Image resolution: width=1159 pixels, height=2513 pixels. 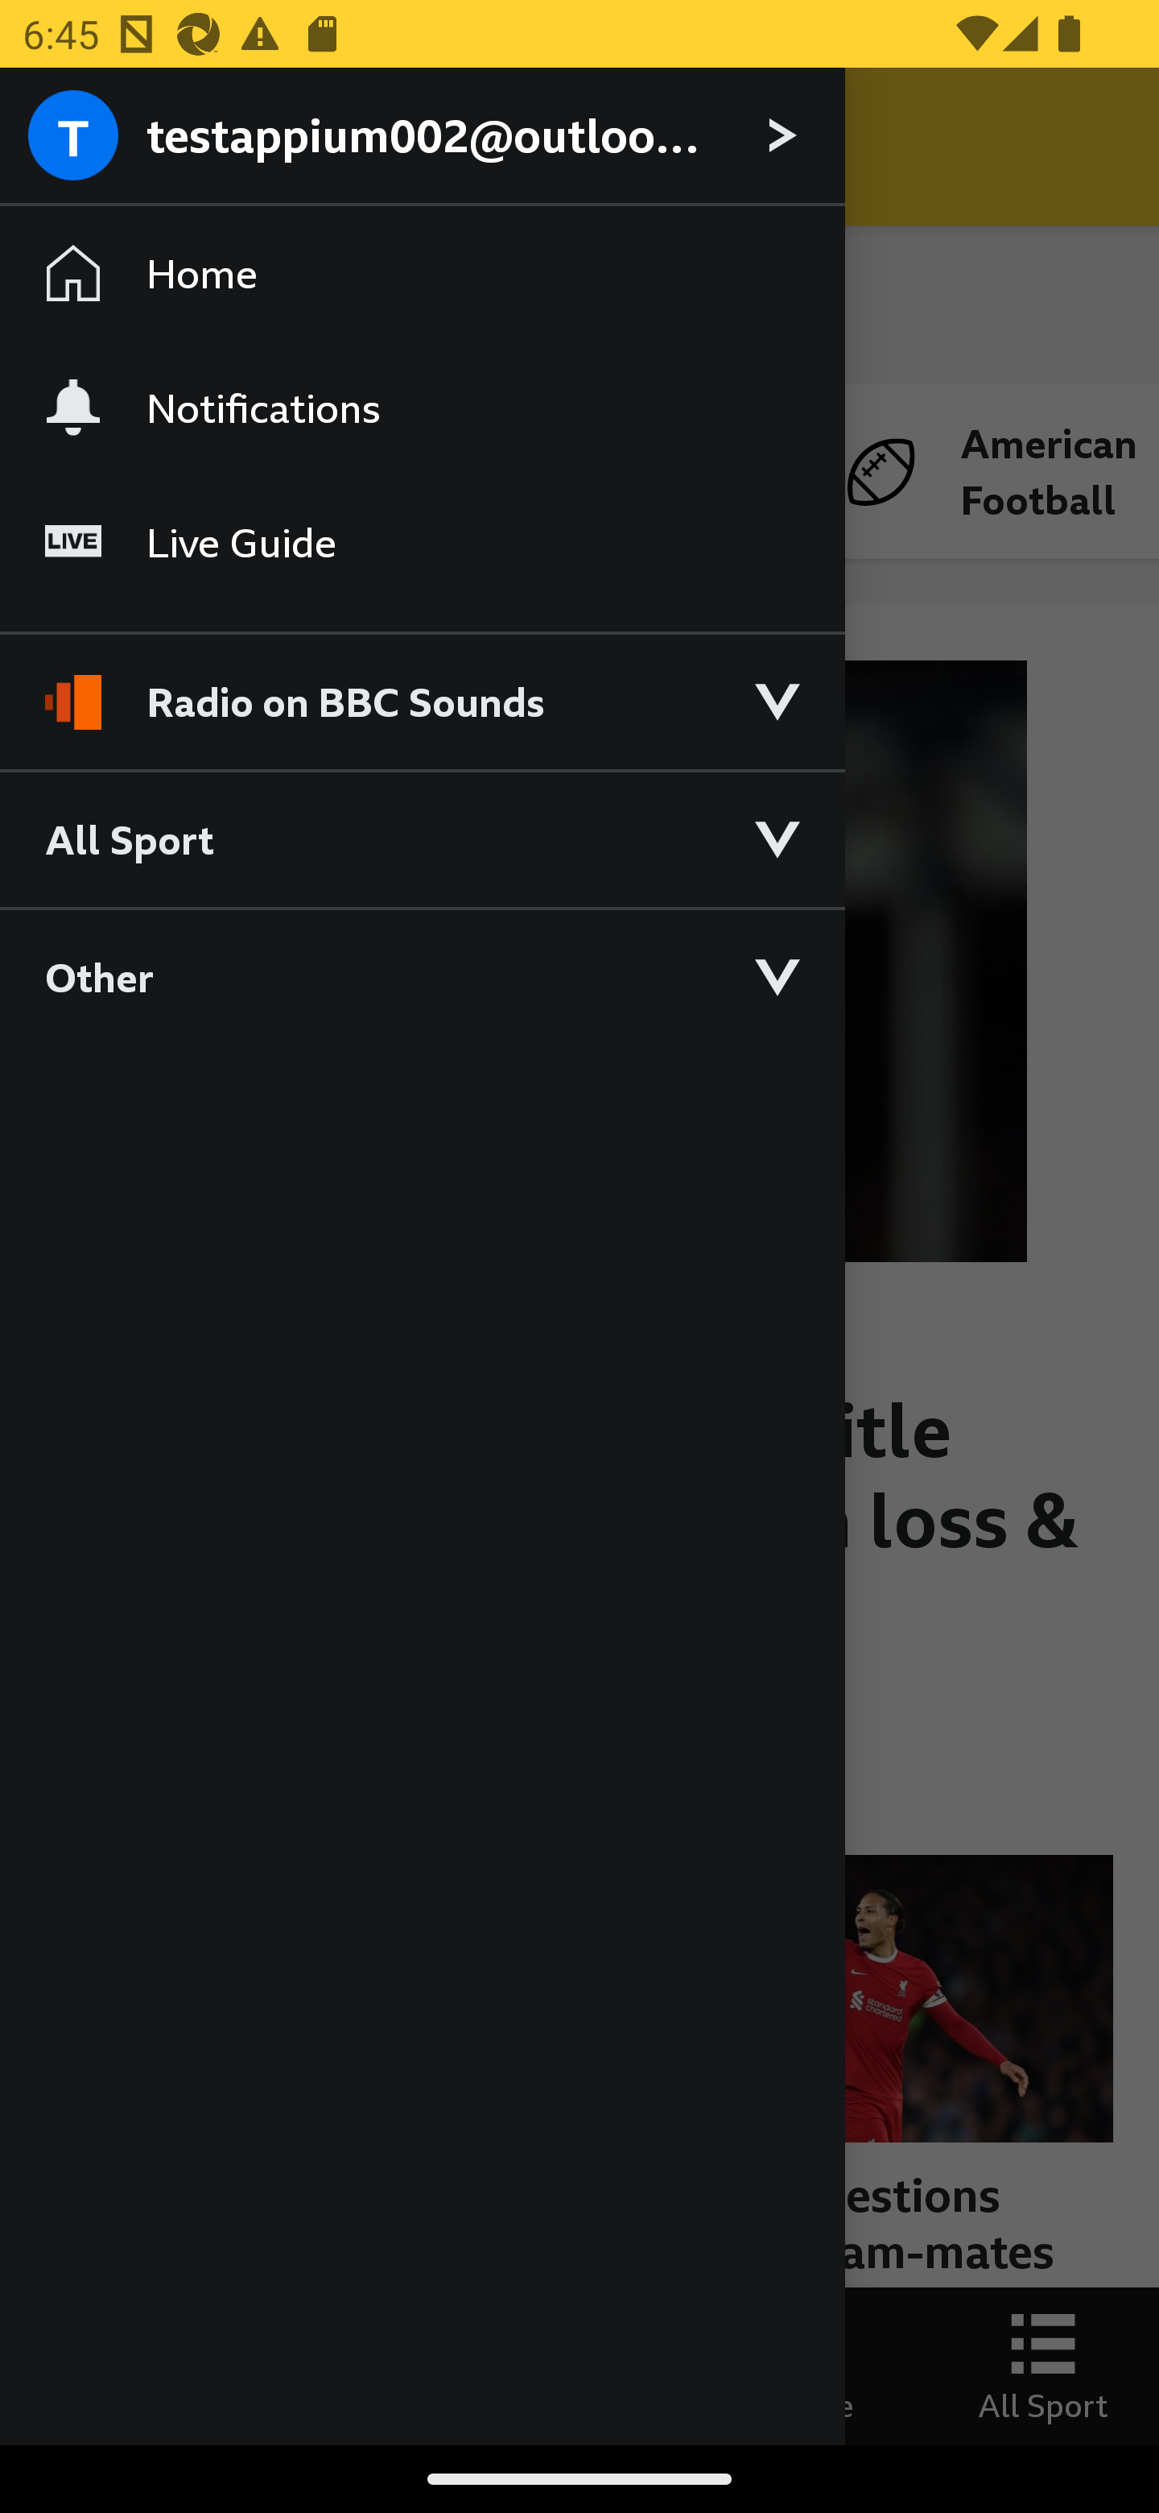 I want to click on Live Guide, so click(x=422, y=543).